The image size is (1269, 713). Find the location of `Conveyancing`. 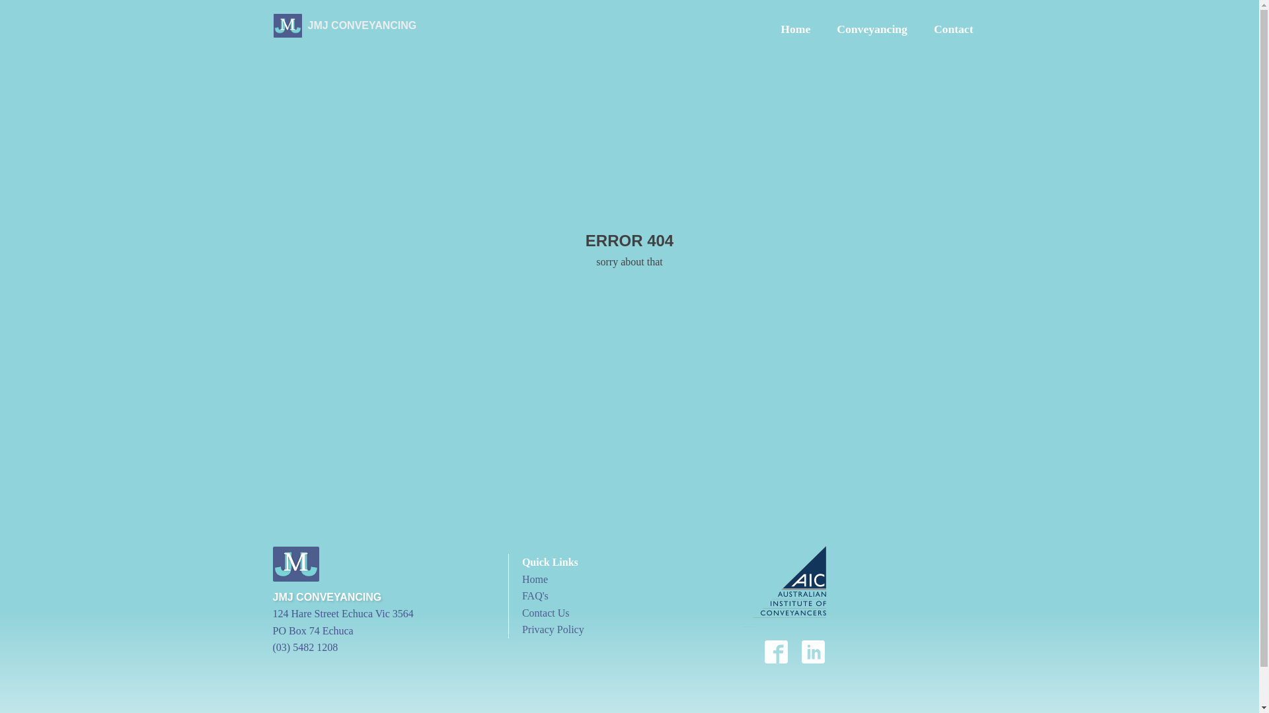

Conveyancing is located at coordinates (872, 26).